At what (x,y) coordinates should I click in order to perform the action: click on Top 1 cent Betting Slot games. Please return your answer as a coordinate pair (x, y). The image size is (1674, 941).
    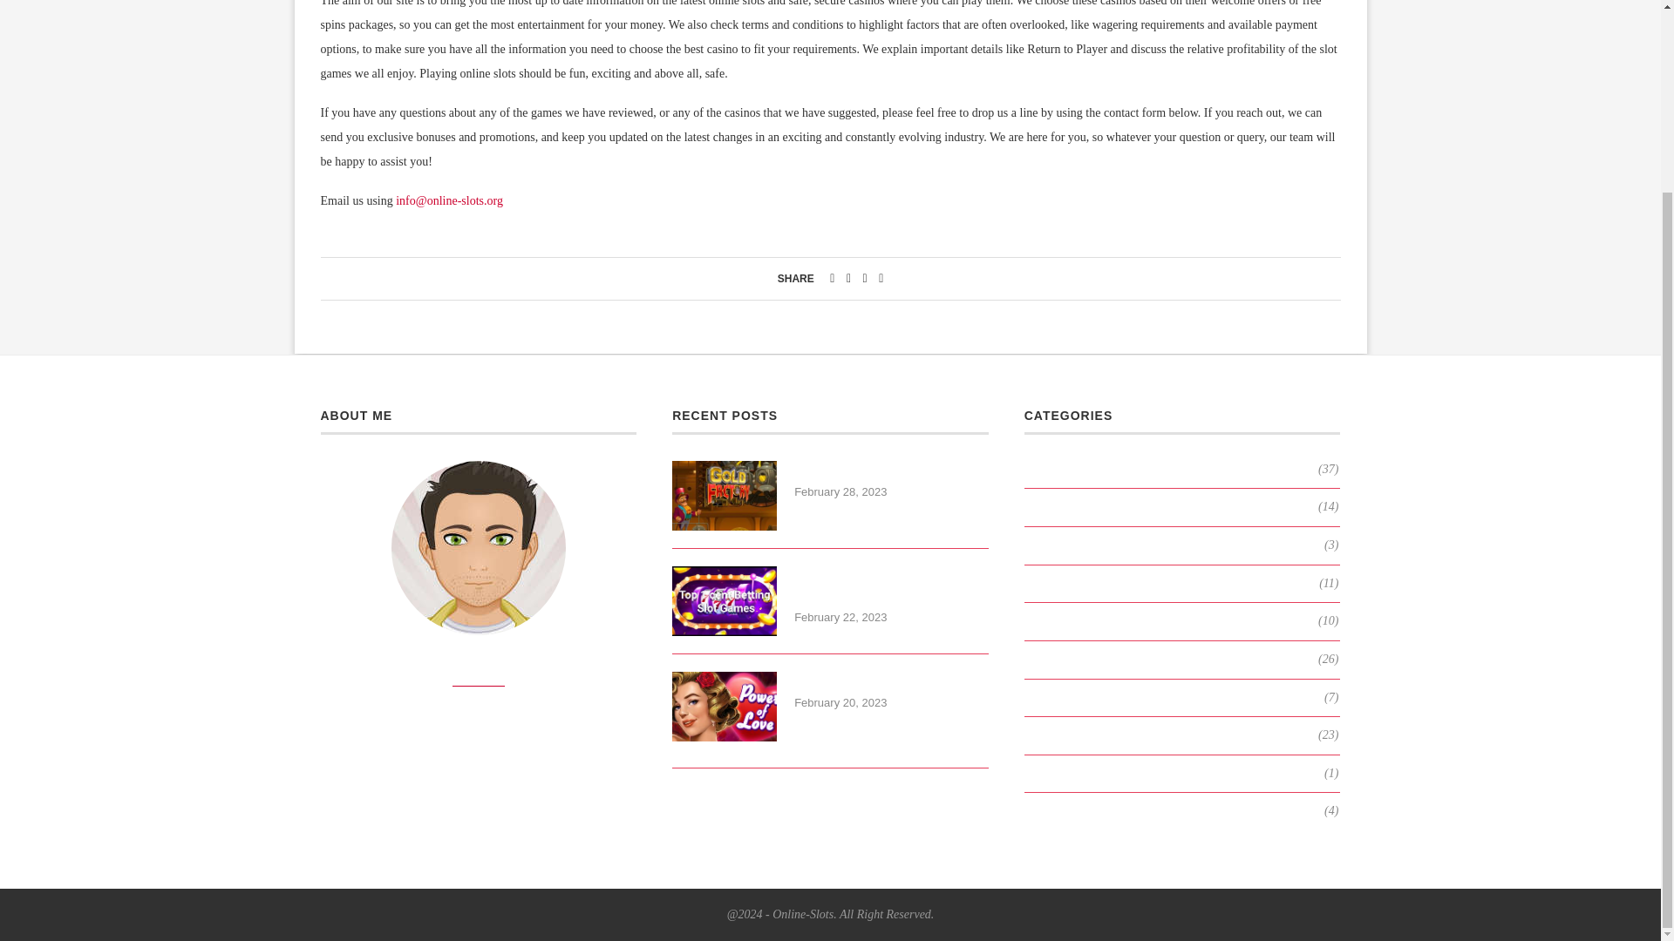
    Looking at the image, I should click on (891, 586).